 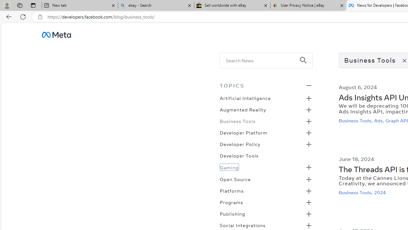 What do you see at coordinates (379, 120) in the screenshot?
I see `Ads,` at bounding box center [379, 120].